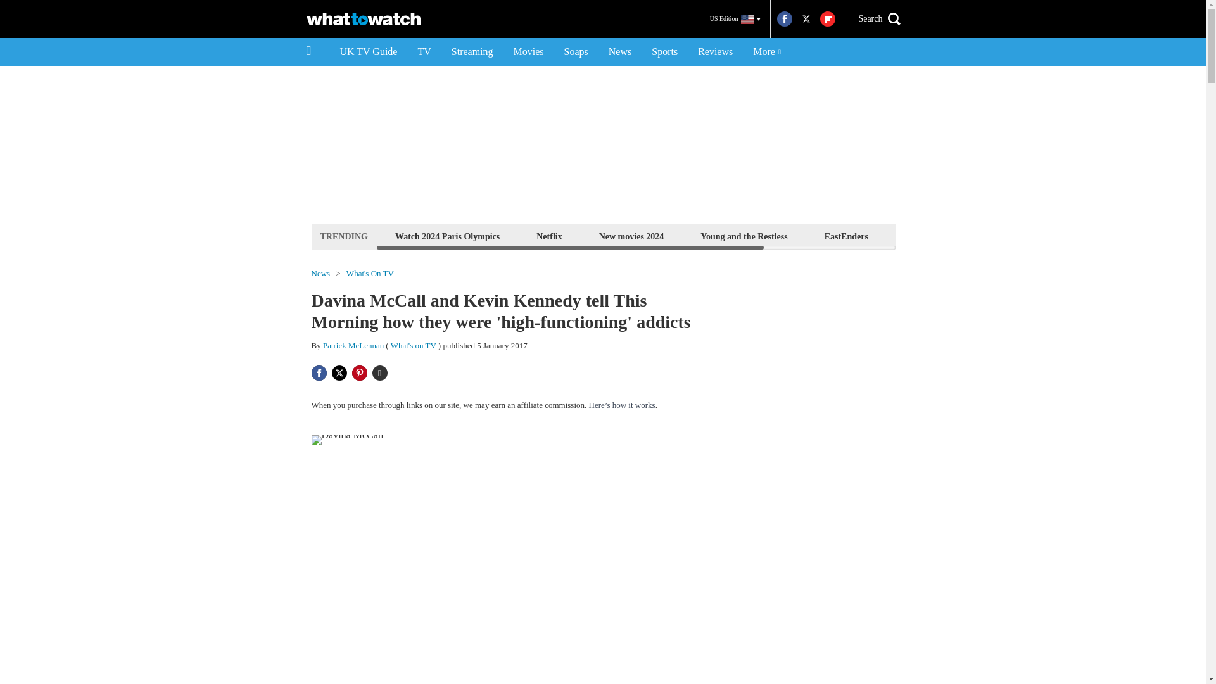 This screenshot has height=684, width=1216. What do you see at coordinates (665, 52) in the screenshot?
I see `Sports` at bounding box center [665, 52].